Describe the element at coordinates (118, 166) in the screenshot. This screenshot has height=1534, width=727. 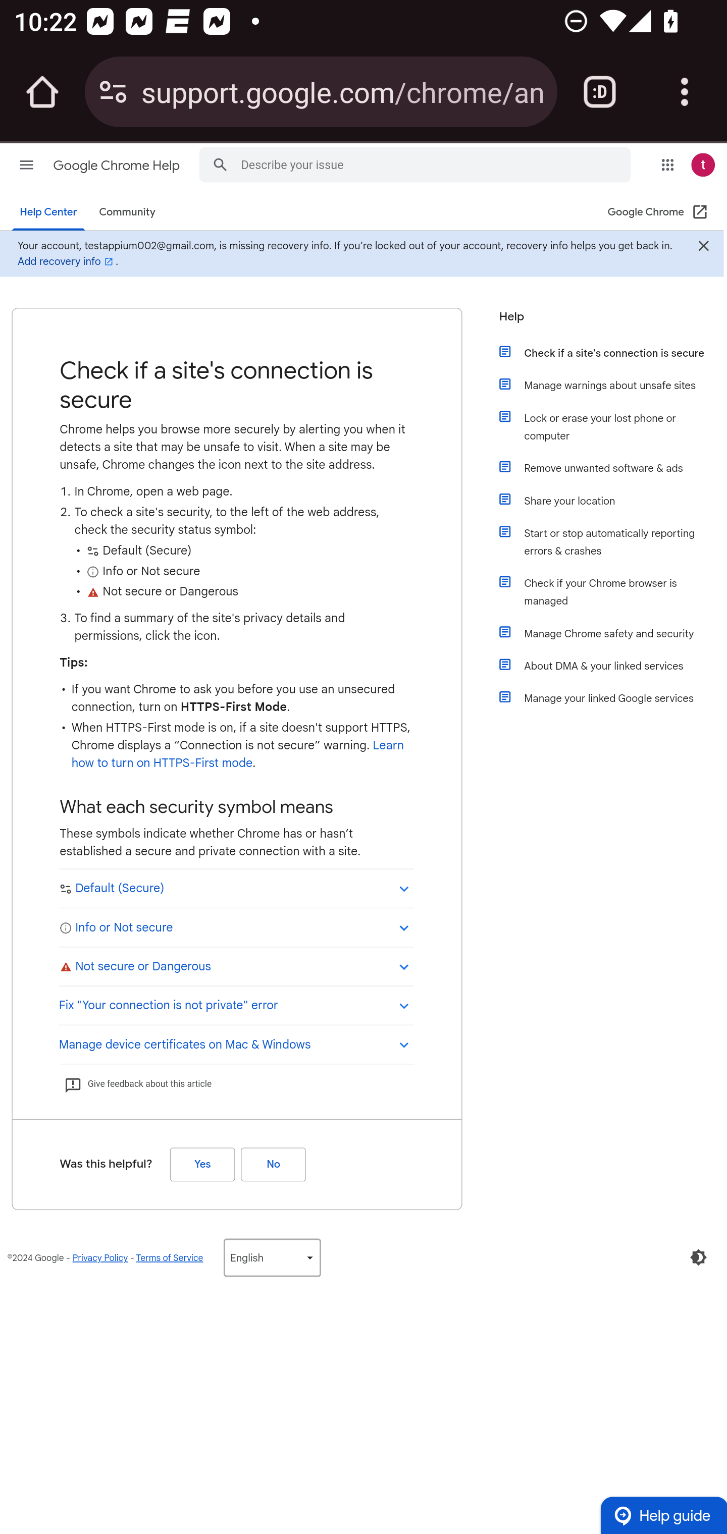
I see `Google Chrome Help` at that location.